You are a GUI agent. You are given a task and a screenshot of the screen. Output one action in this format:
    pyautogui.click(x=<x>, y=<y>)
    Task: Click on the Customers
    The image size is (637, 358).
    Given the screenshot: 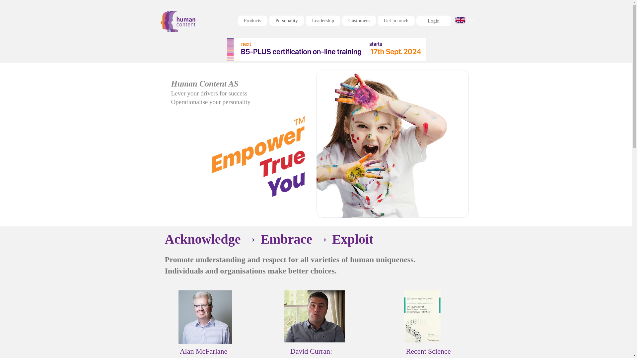 What is the action you would take?
    pyautogui.click(x=359, y=21)
    